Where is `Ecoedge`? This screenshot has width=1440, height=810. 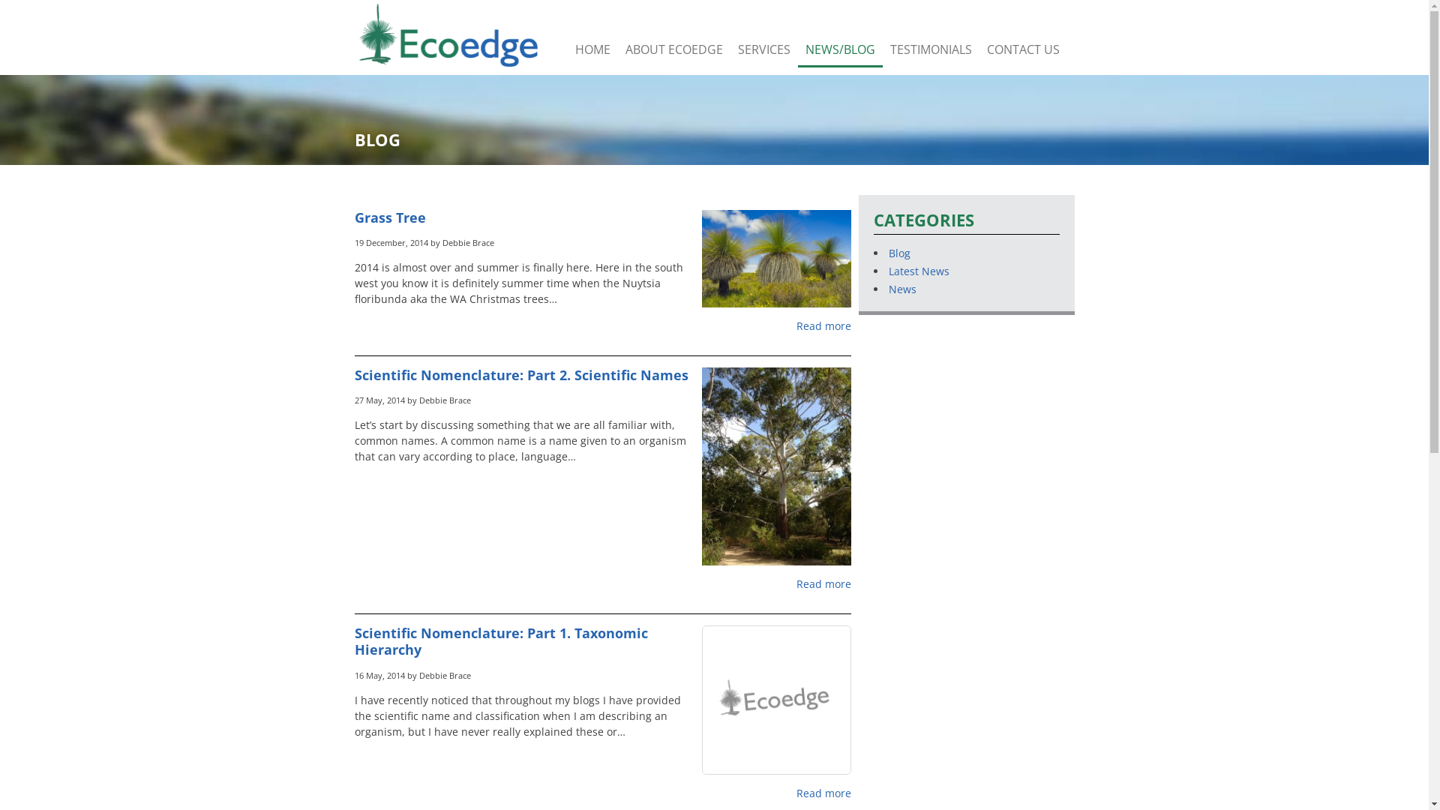 Ecoedge is located at coordinates (448, 37).